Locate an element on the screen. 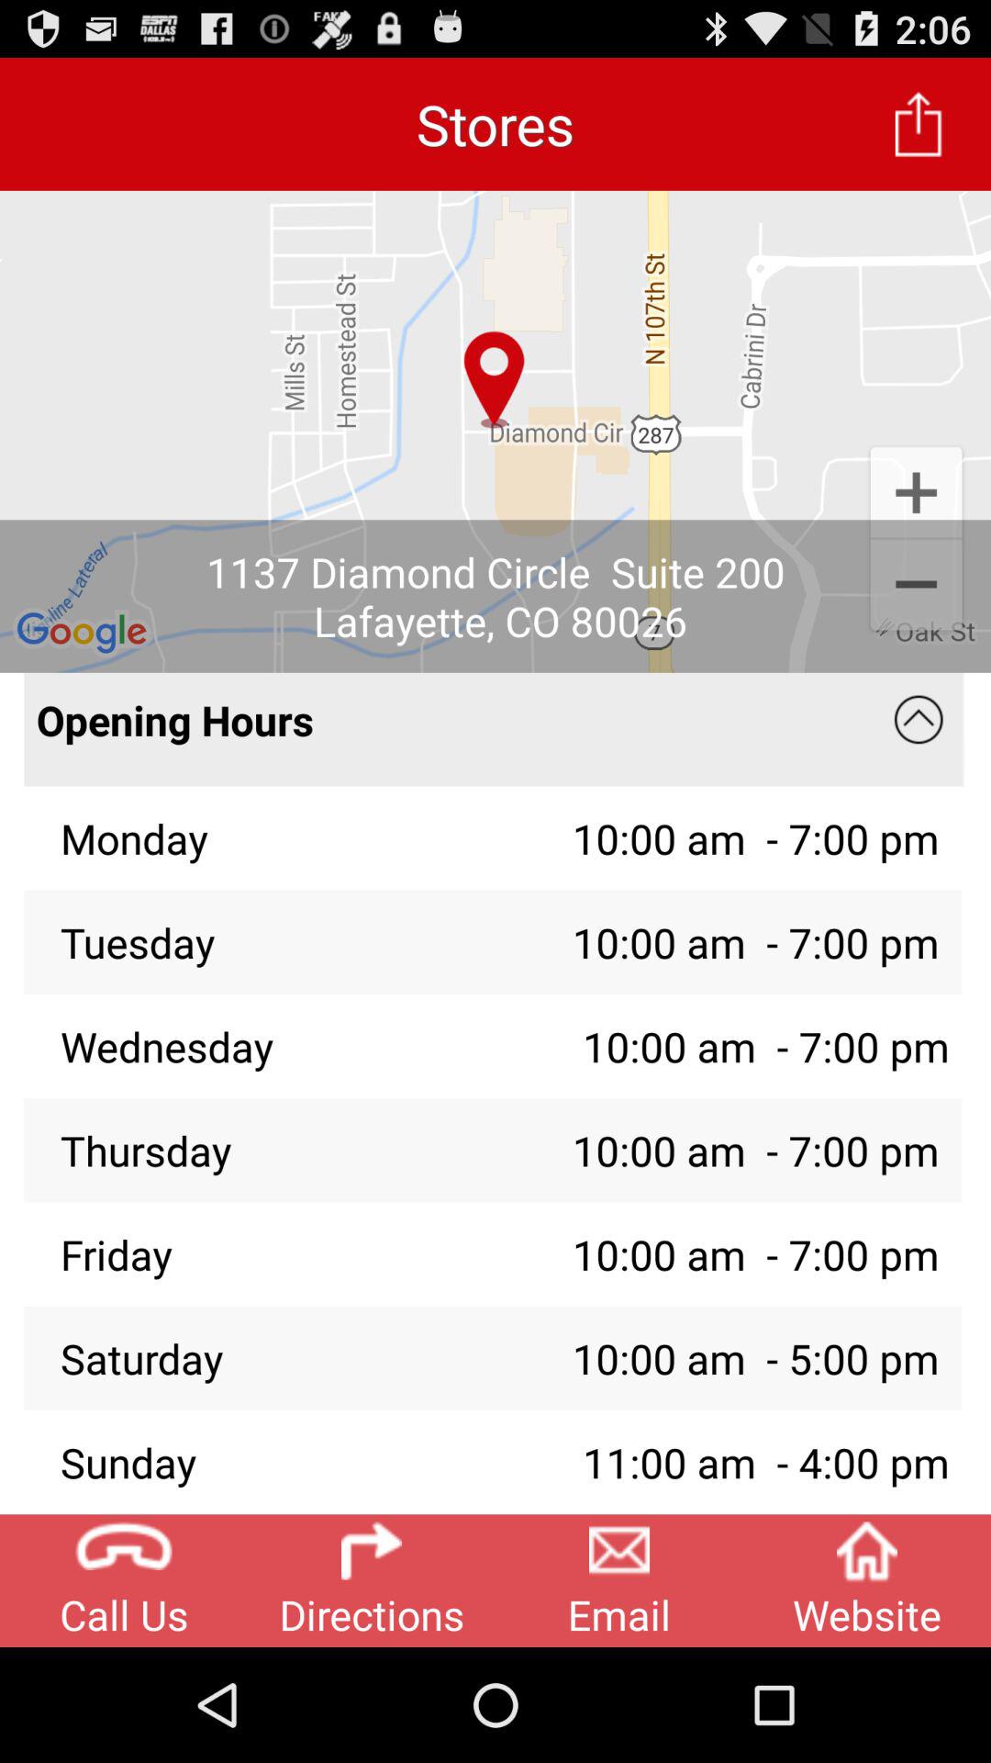 This screenshot has height=1763, width=991. launch item below 11 00 am icon is located at coordinates (867, 1580).